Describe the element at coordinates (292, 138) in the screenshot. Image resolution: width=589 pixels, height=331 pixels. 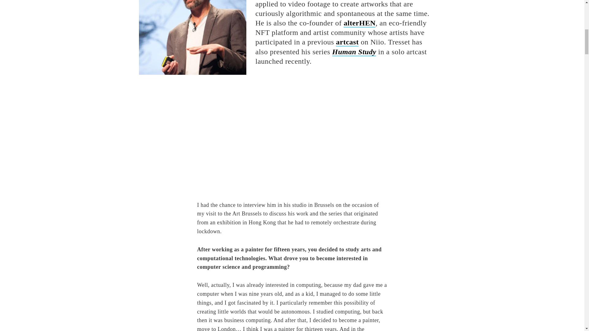
I see `Patrick Tresset - Human Study interview` at that location.